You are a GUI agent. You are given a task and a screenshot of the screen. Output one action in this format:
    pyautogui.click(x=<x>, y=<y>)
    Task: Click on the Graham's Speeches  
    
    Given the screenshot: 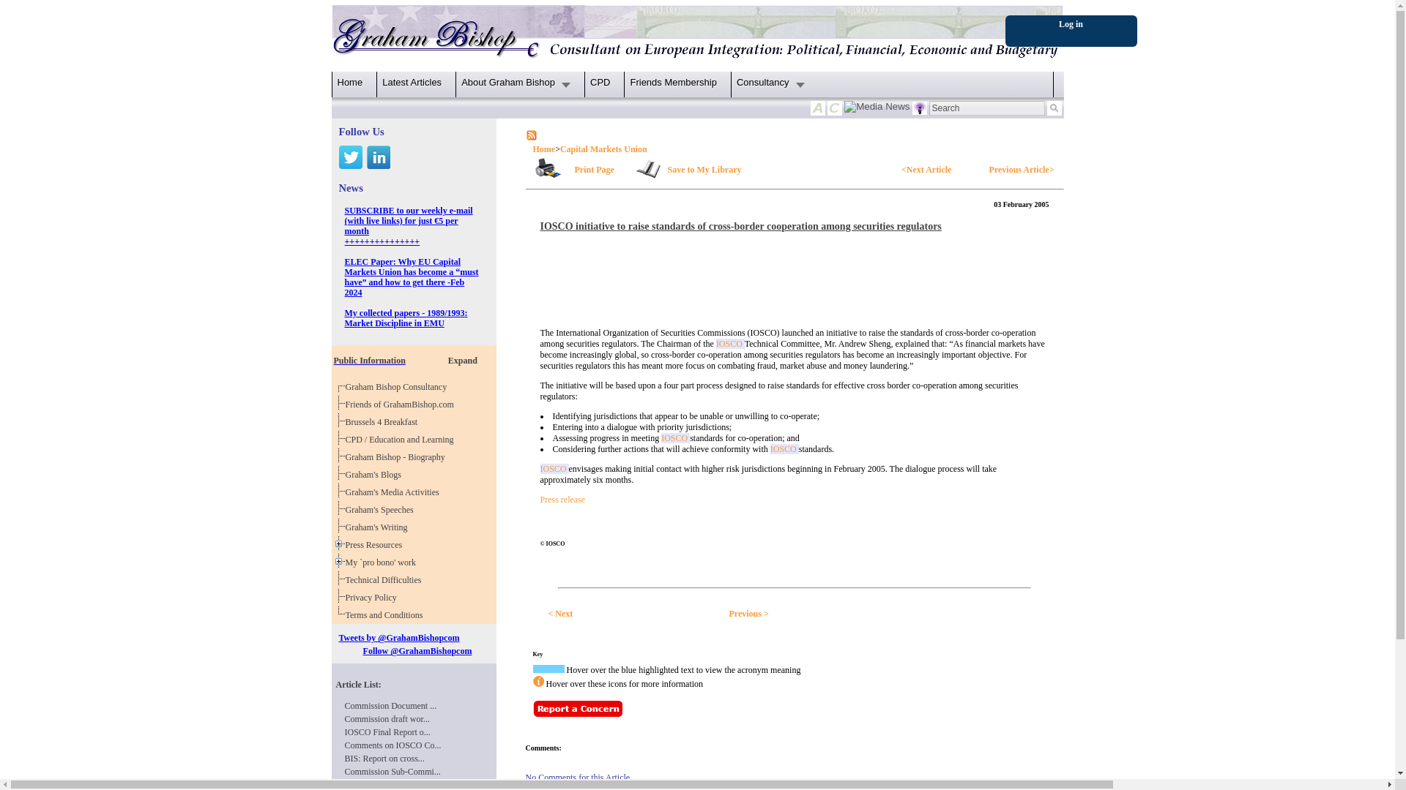 What is the action you would take?
    pyautogui.click(x=382, y=510)
    